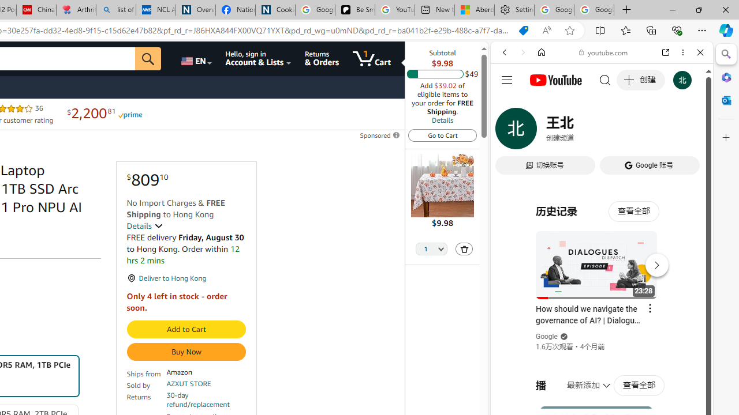  What do you see at coordinates (156, 10) in the screenshot?
I see `NCL Adult Asthma Inhaler Choice Guideline` at bounding box center [156, 10].